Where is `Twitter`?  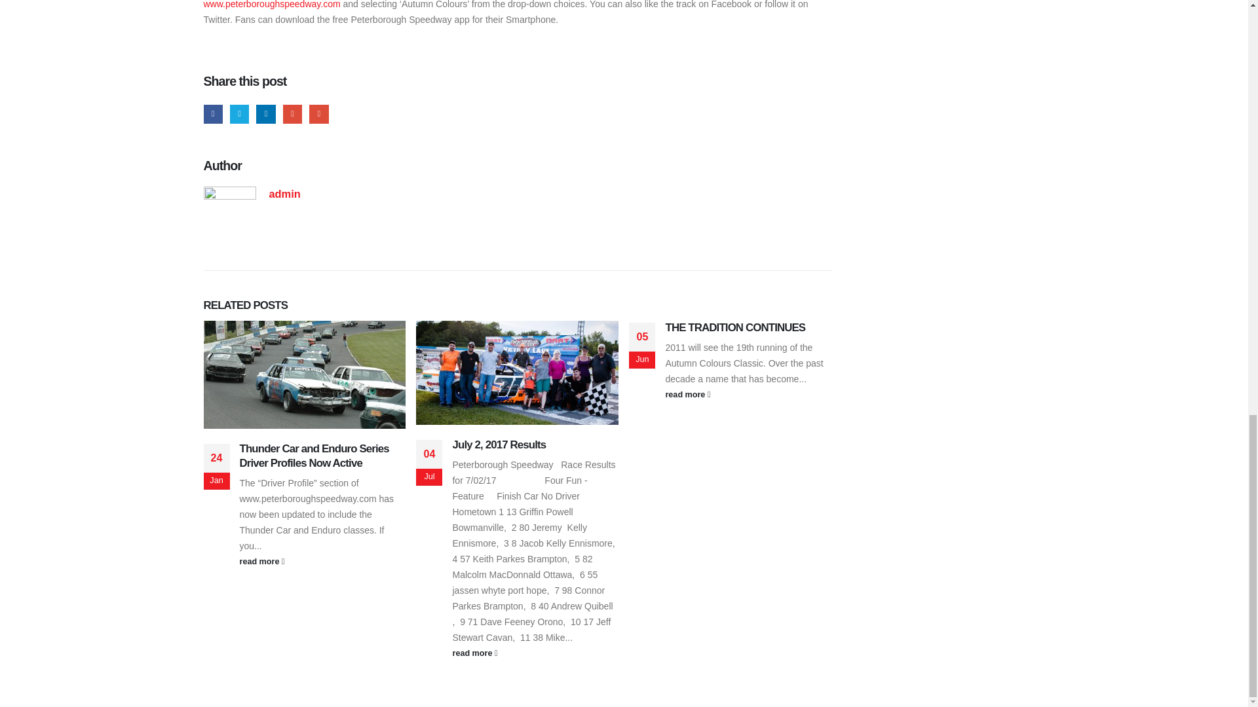 Twitter is located at coordinates (240, 114).